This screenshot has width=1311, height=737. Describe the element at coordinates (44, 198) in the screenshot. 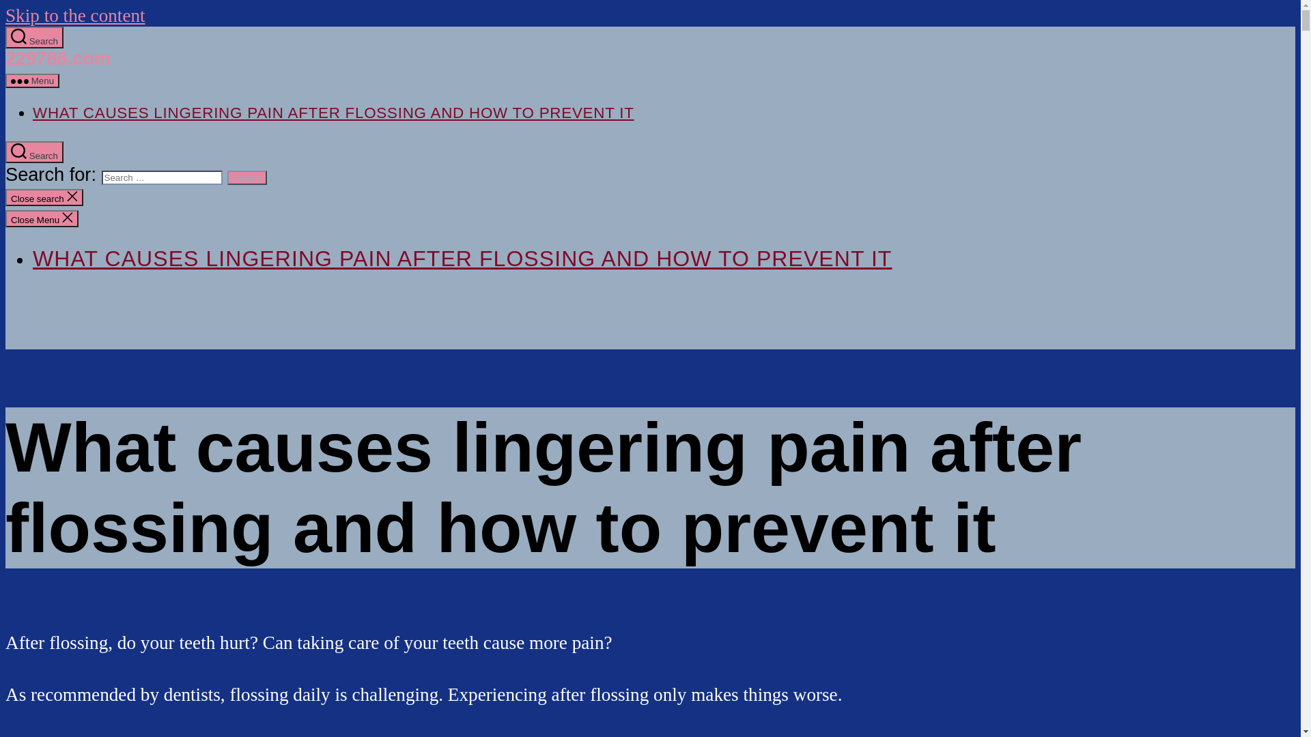

I see `Close search` at that location.